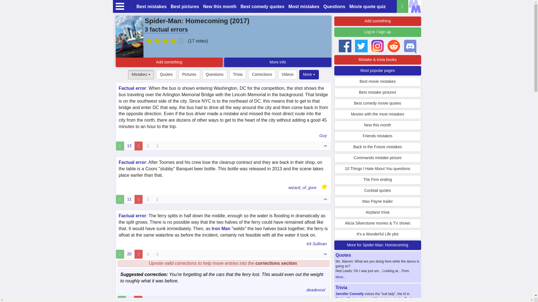 This screenshot has width=538, height=302. Describe the element at coordinates (120, 199) in the screenshot. I see `I like this` at that location.